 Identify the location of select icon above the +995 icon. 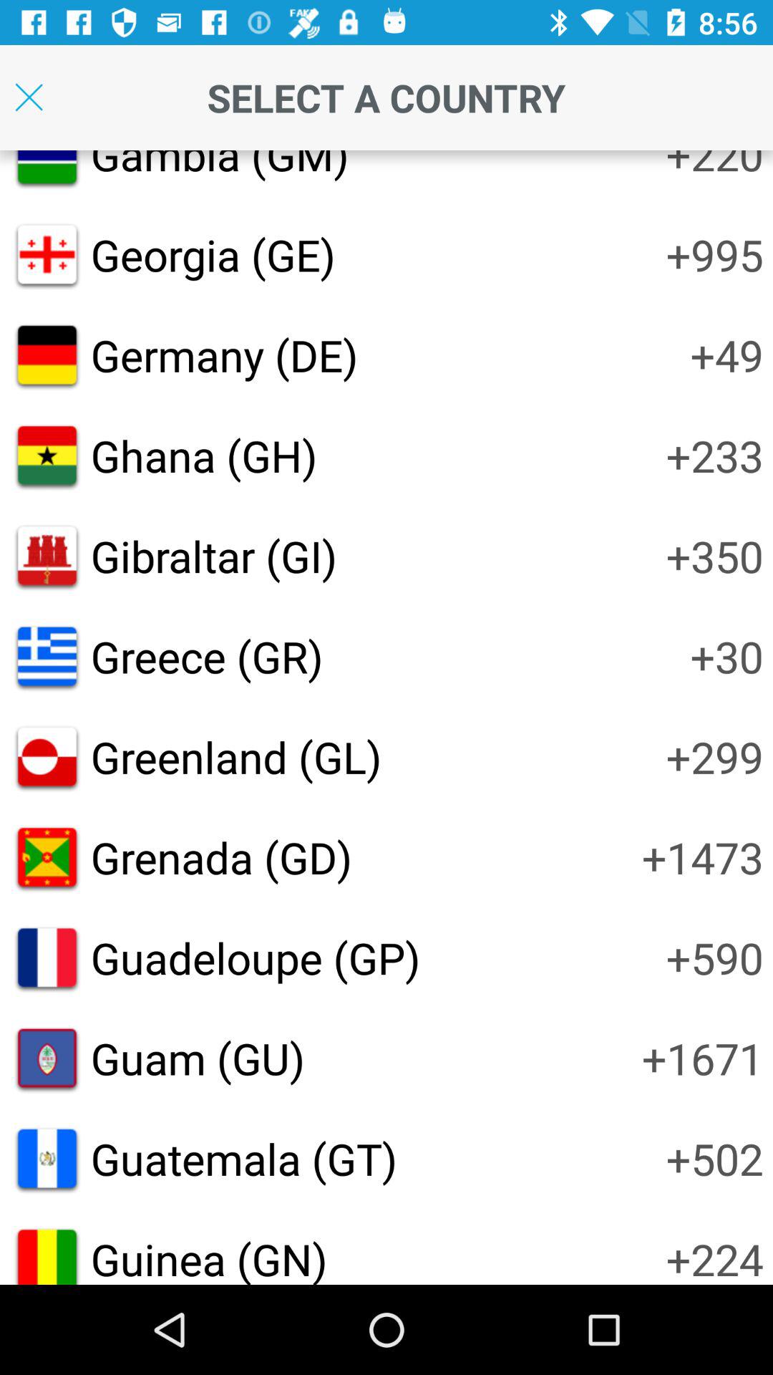
(714, 166).